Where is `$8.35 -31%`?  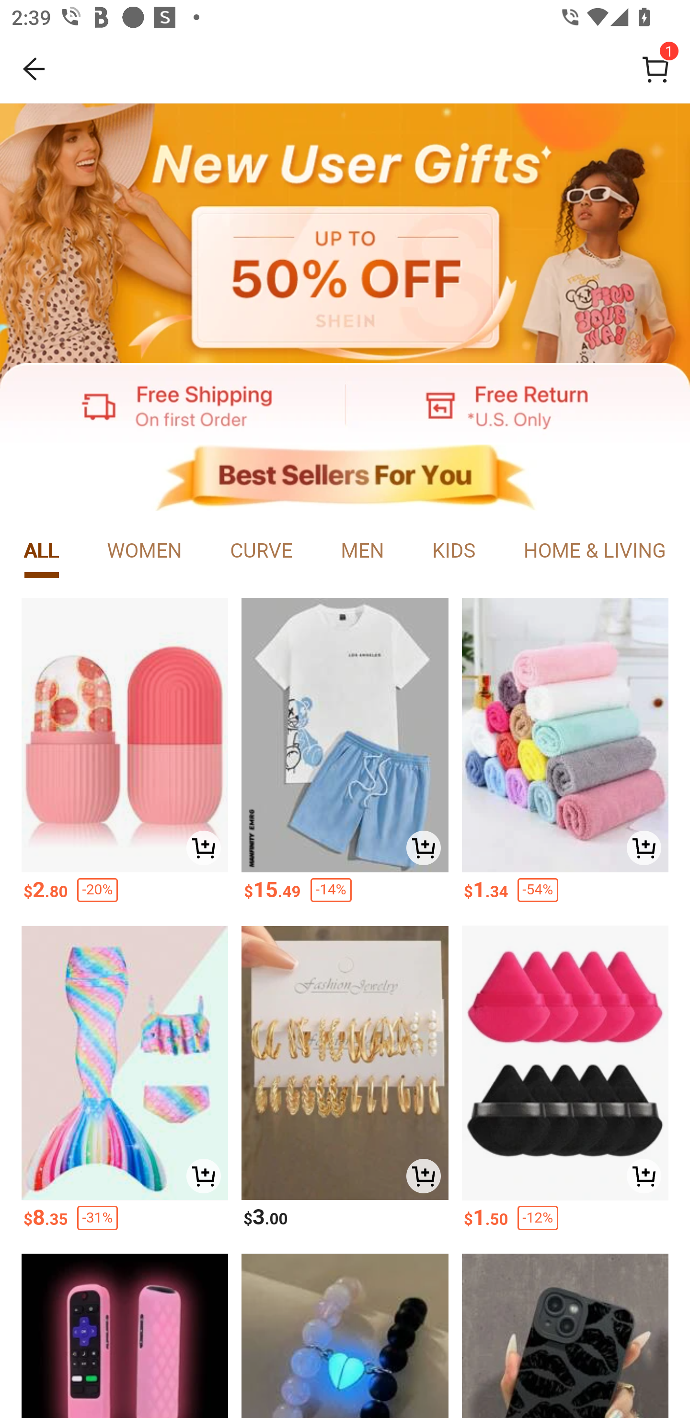
$8.35 -31% is located at coordinates (124, 1223).